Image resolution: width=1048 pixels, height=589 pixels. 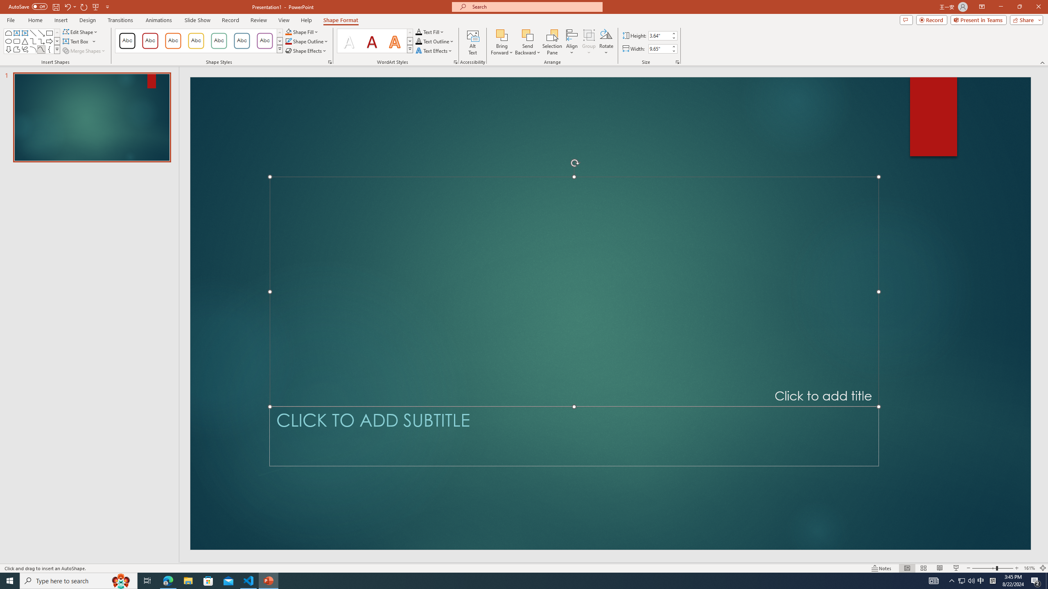 What do you see at coordinates (574, 436) in the screenshot?
I see `Subtitle TextBox` at bounding box center [574, 436].